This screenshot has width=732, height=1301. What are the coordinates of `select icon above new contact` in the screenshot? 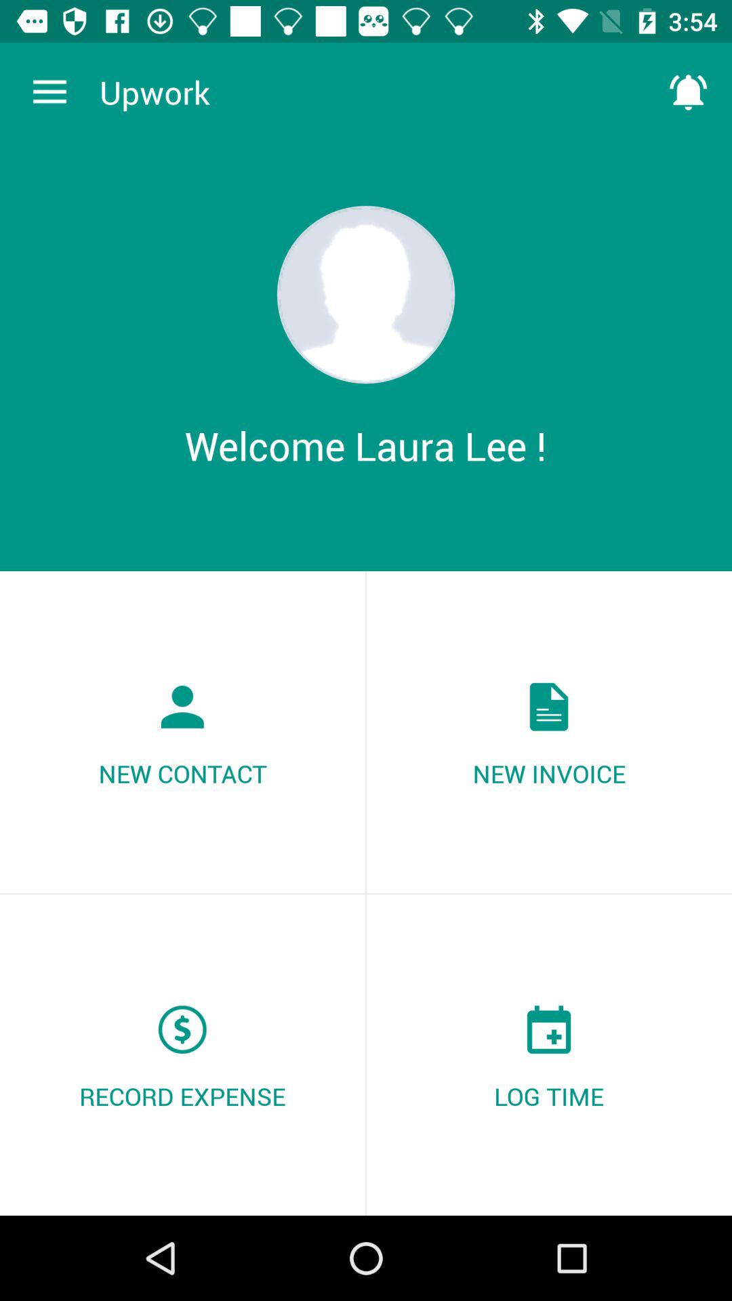 It's located at (49, 92).